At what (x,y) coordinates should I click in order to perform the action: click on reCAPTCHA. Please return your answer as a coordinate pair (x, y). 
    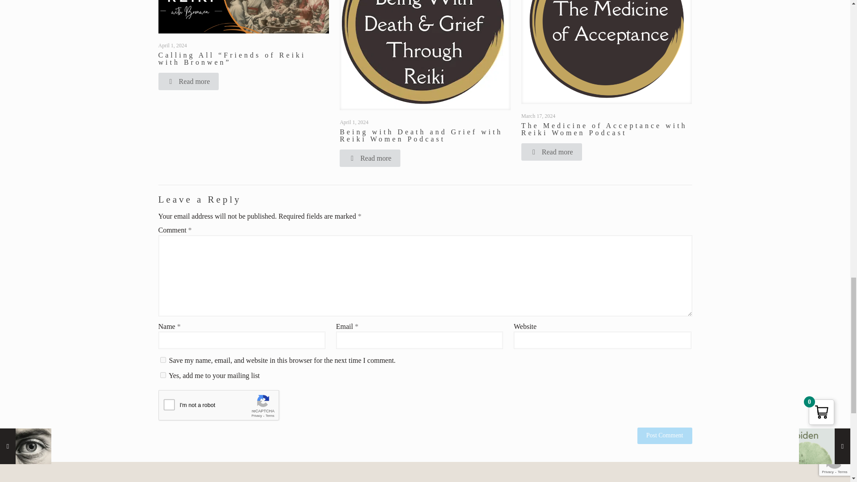
    Looking at the image, I should click on (226, 407).